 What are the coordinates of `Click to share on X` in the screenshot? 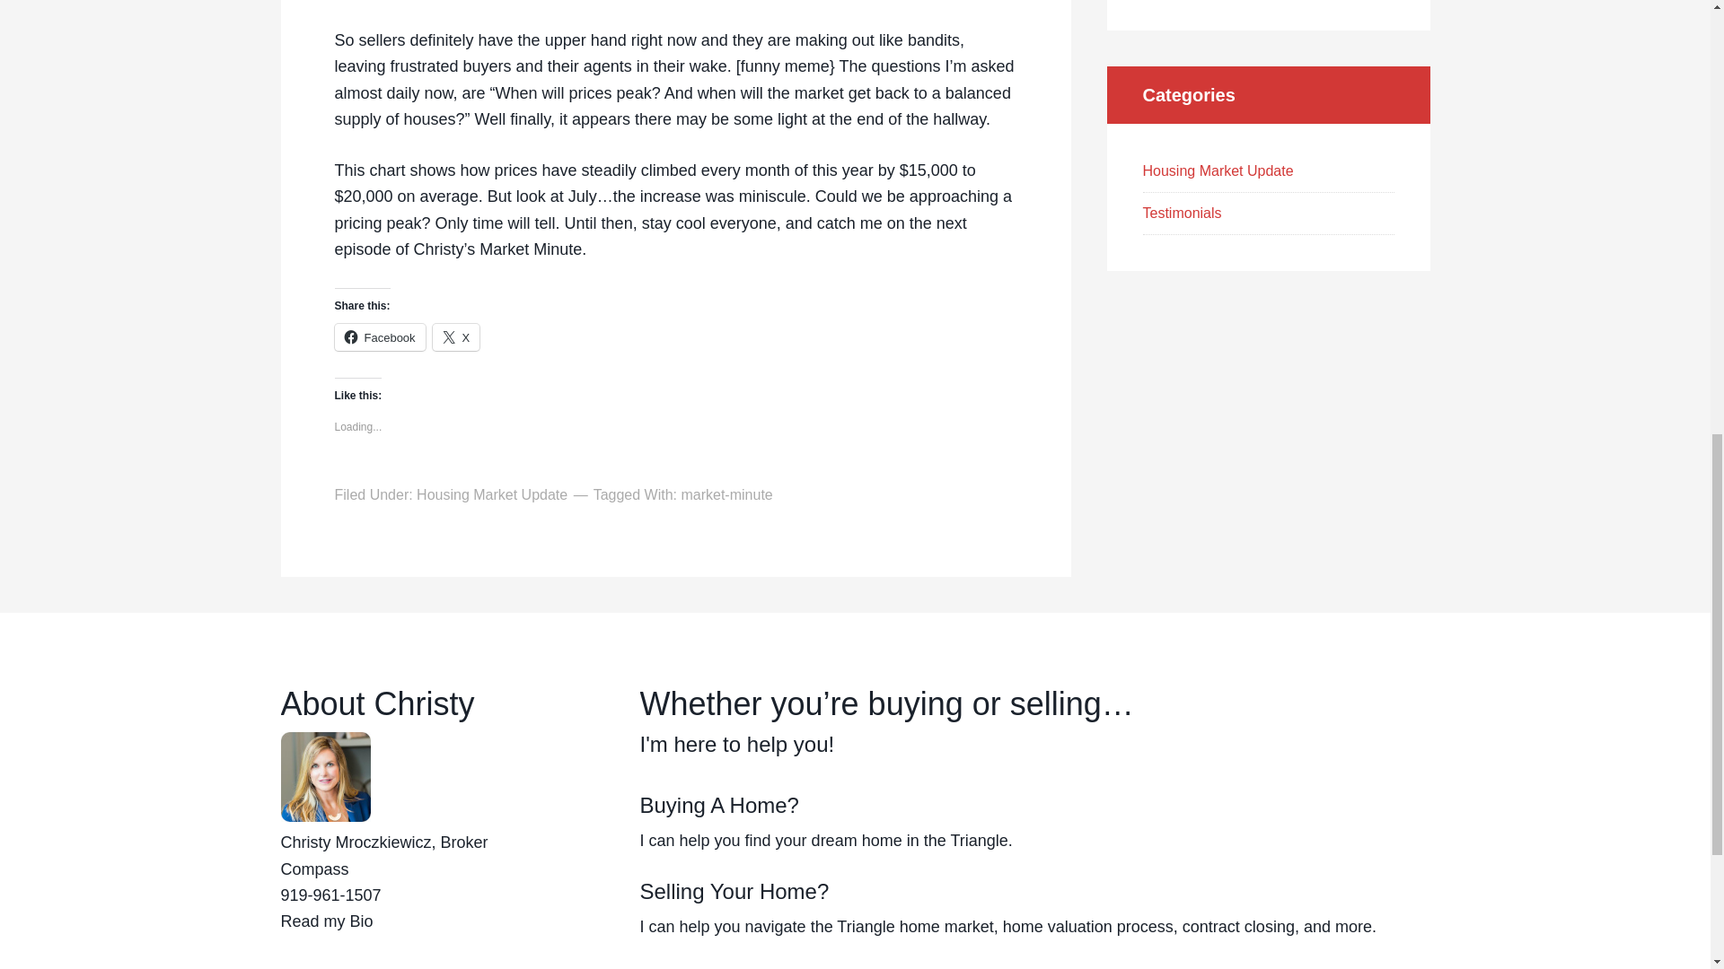 It's located at (456, 336).